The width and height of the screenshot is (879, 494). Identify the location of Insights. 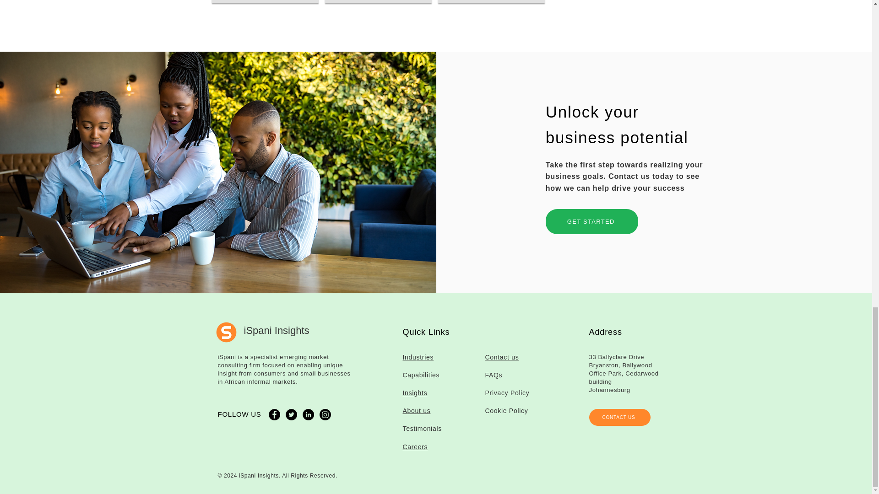
(415, 393).